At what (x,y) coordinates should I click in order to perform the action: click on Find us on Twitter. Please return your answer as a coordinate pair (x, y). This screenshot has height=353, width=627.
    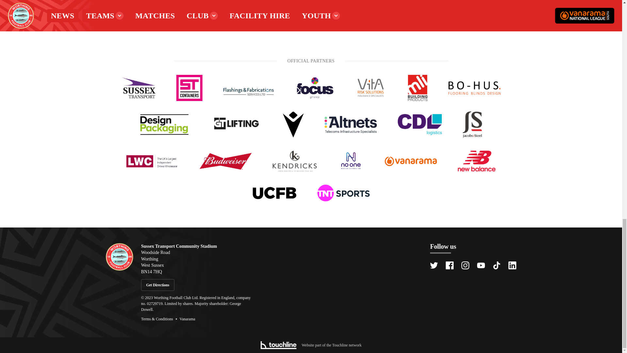
    Looking at the image, I should click on (434, 265).